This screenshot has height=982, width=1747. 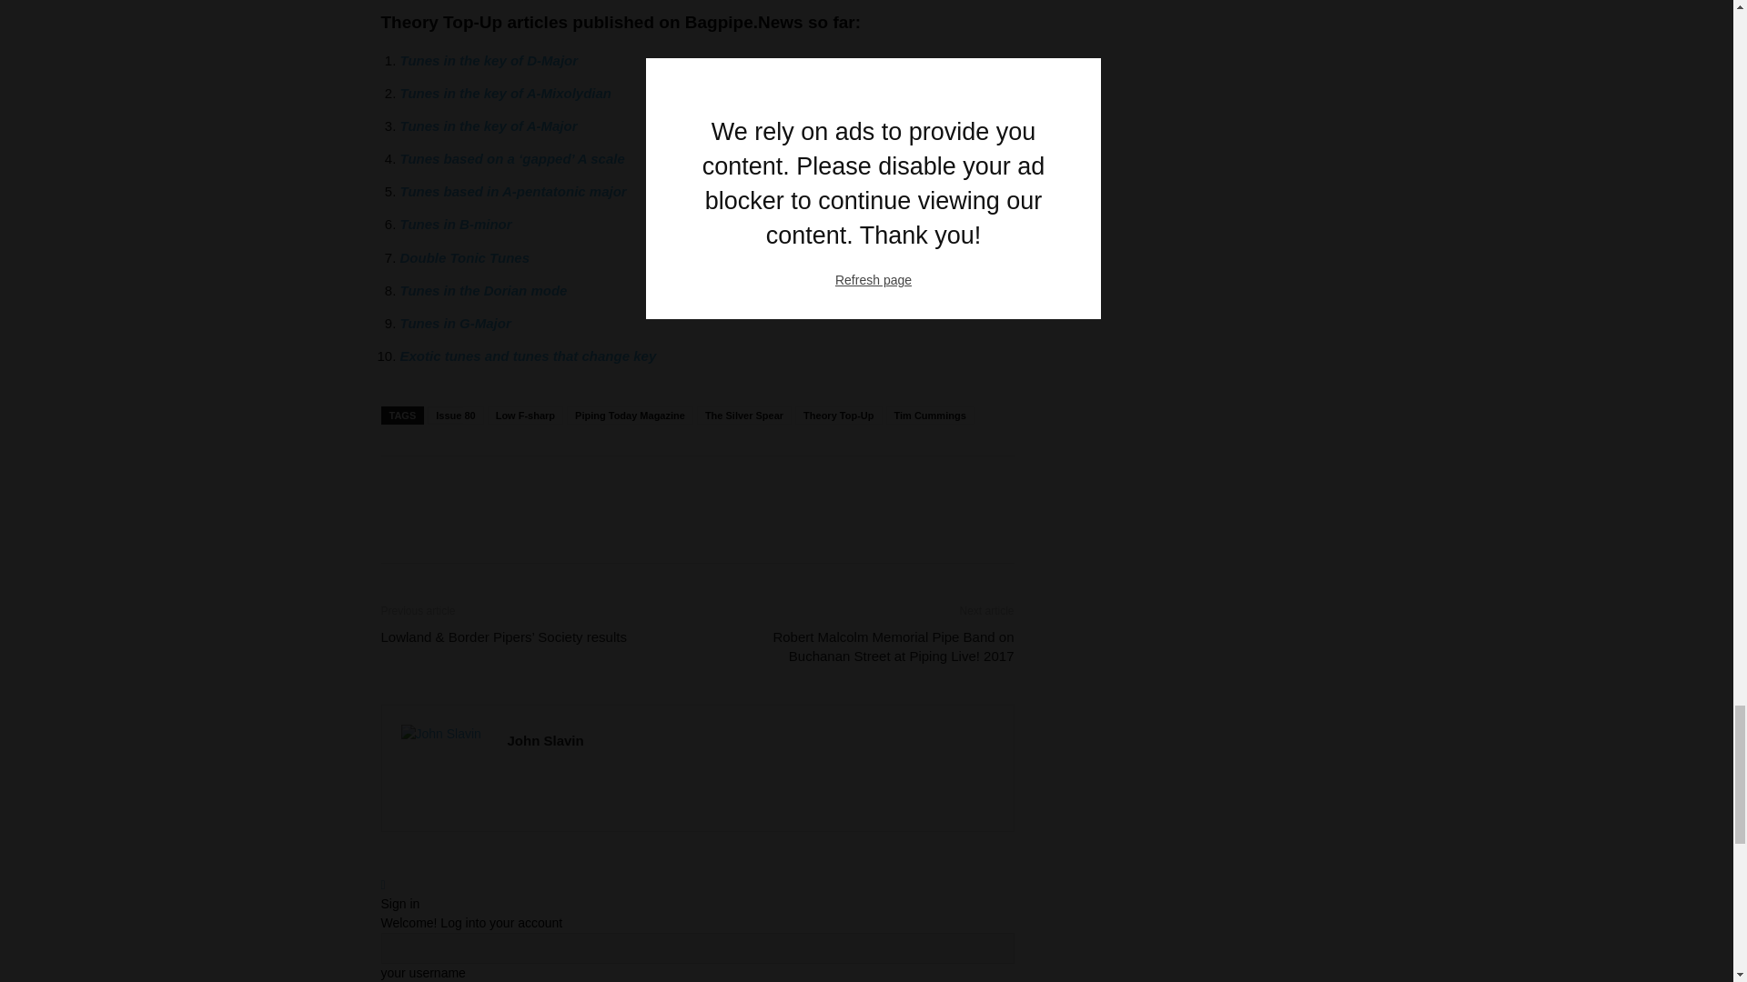 What do you see at coordinates (489, 125) in the screenshot?
I see `Tunes in the key of A-Major` at bounding box center [489, 125].